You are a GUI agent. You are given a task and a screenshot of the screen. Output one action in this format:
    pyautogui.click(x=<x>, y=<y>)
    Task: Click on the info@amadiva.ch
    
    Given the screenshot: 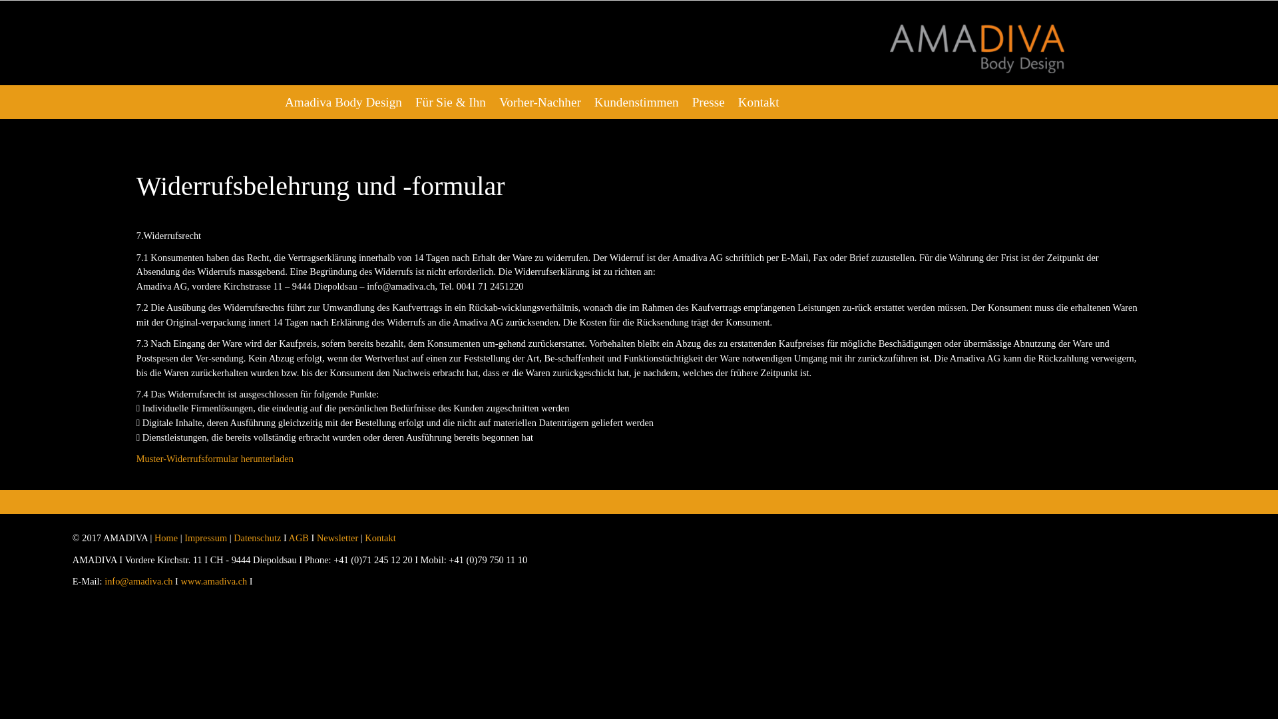 What is the action you would take?
    pyautogui.click(x=138, y=581)
    